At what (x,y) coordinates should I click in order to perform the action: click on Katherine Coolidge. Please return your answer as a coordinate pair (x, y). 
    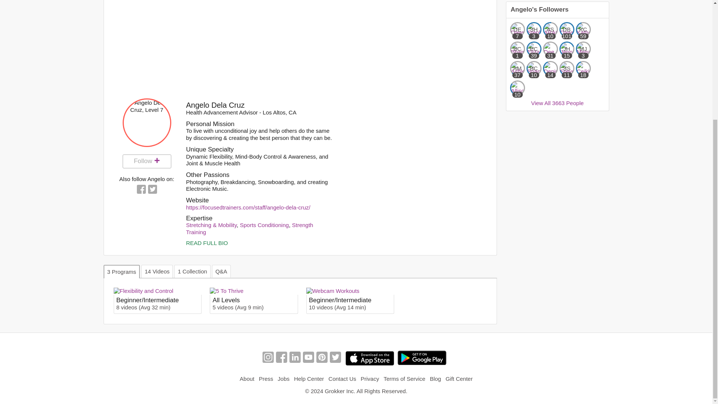
    Looking at the image, I should click on (583, 30).